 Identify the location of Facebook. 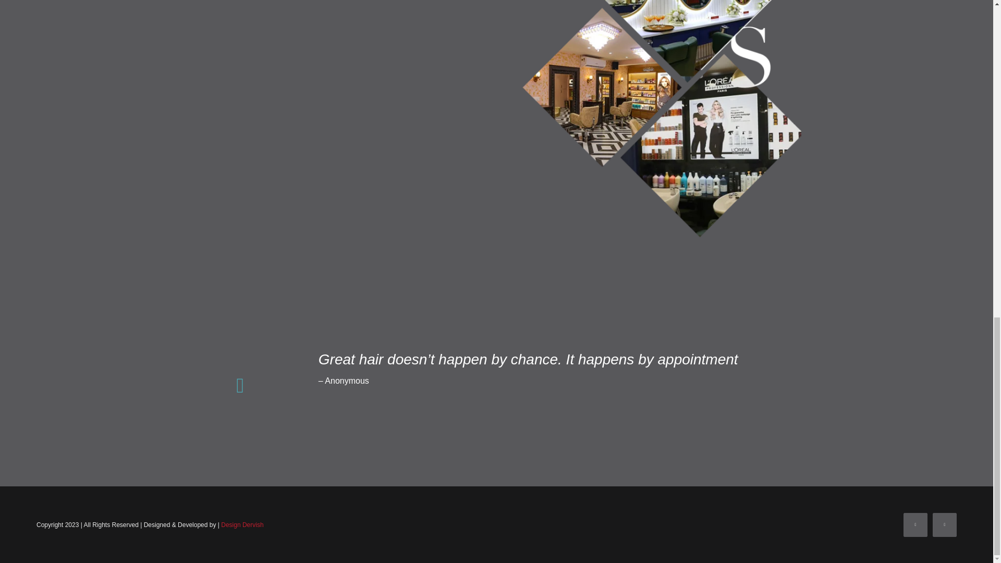
(915, 524).